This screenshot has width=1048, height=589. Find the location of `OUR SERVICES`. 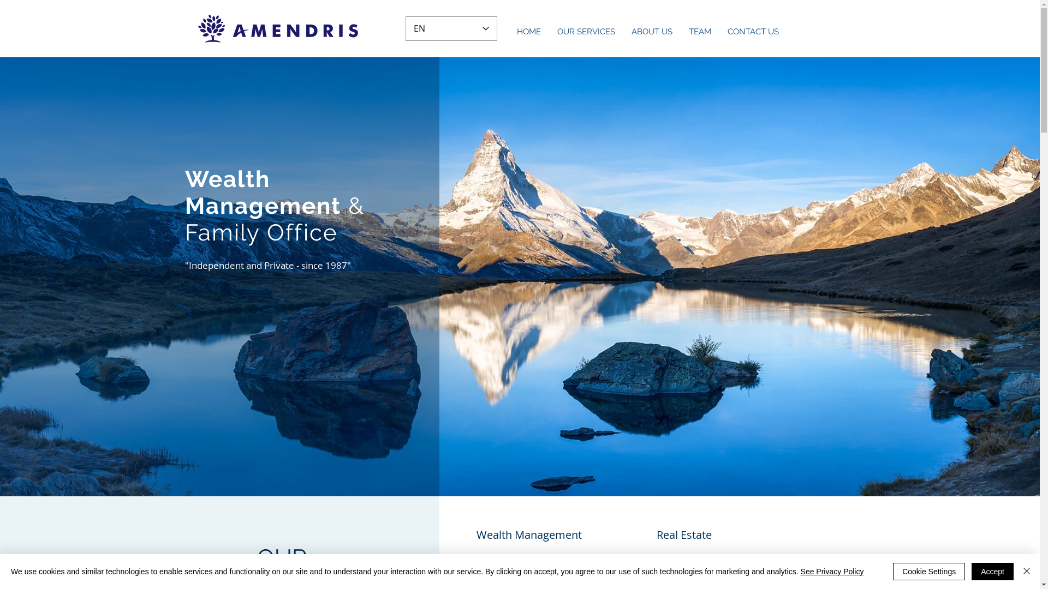

OUR SERVICES is located at coordinates (586, 32).